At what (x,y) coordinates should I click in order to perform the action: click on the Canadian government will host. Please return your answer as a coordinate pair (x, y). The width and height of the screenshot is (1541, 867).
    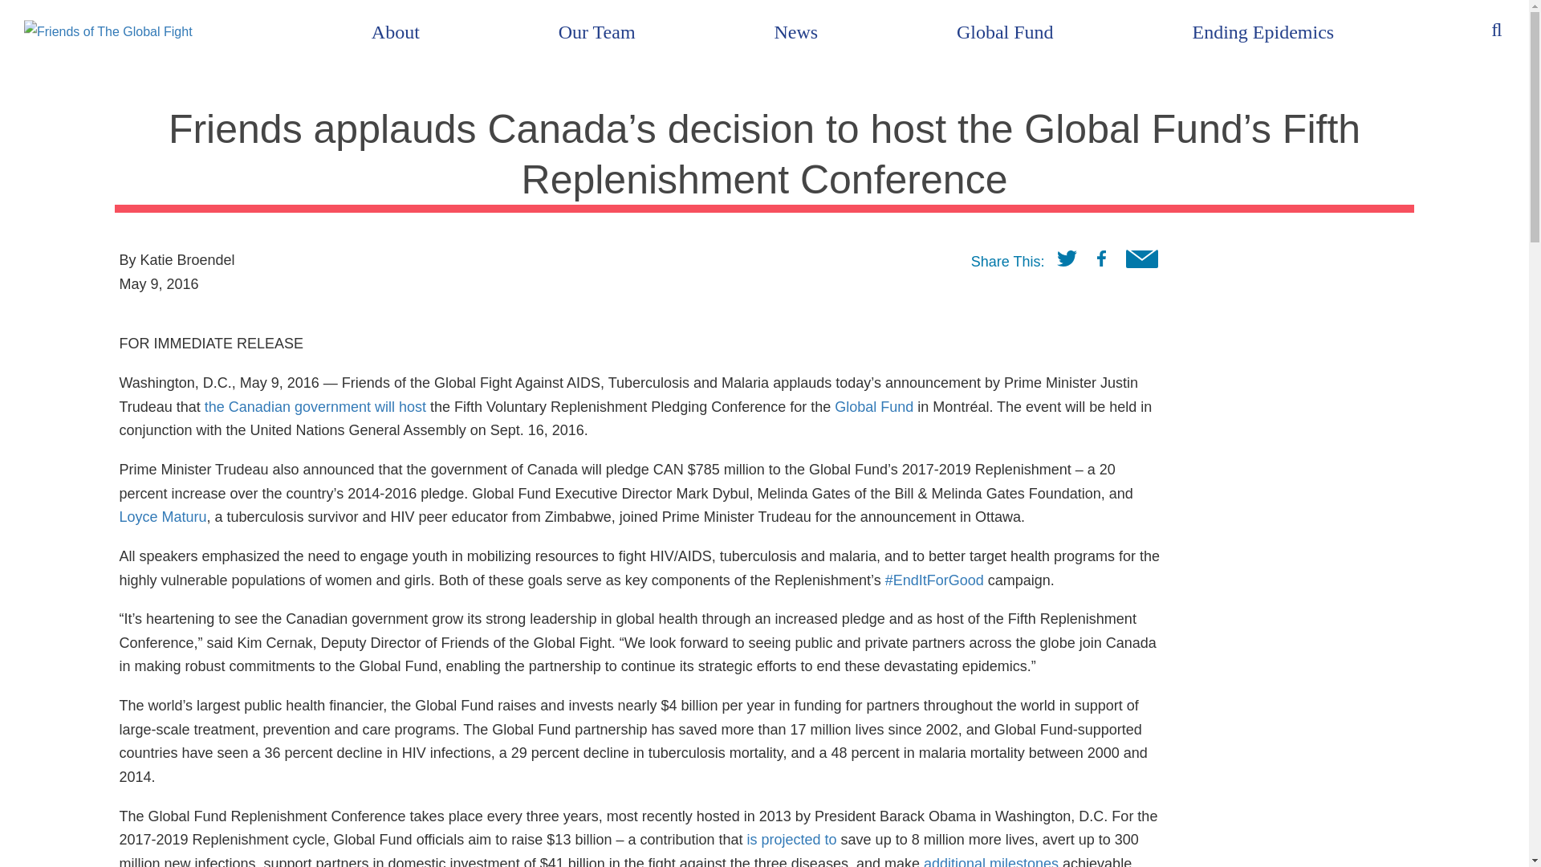
    Looking at the image, I should click on (315, 406).